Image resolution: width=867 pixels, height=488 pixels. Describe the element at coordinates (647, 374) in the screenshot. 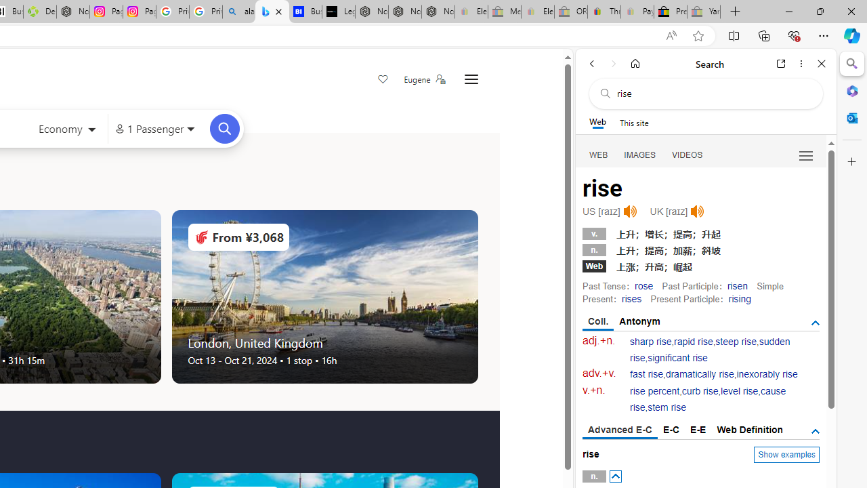

I see `fast rise` at that location.